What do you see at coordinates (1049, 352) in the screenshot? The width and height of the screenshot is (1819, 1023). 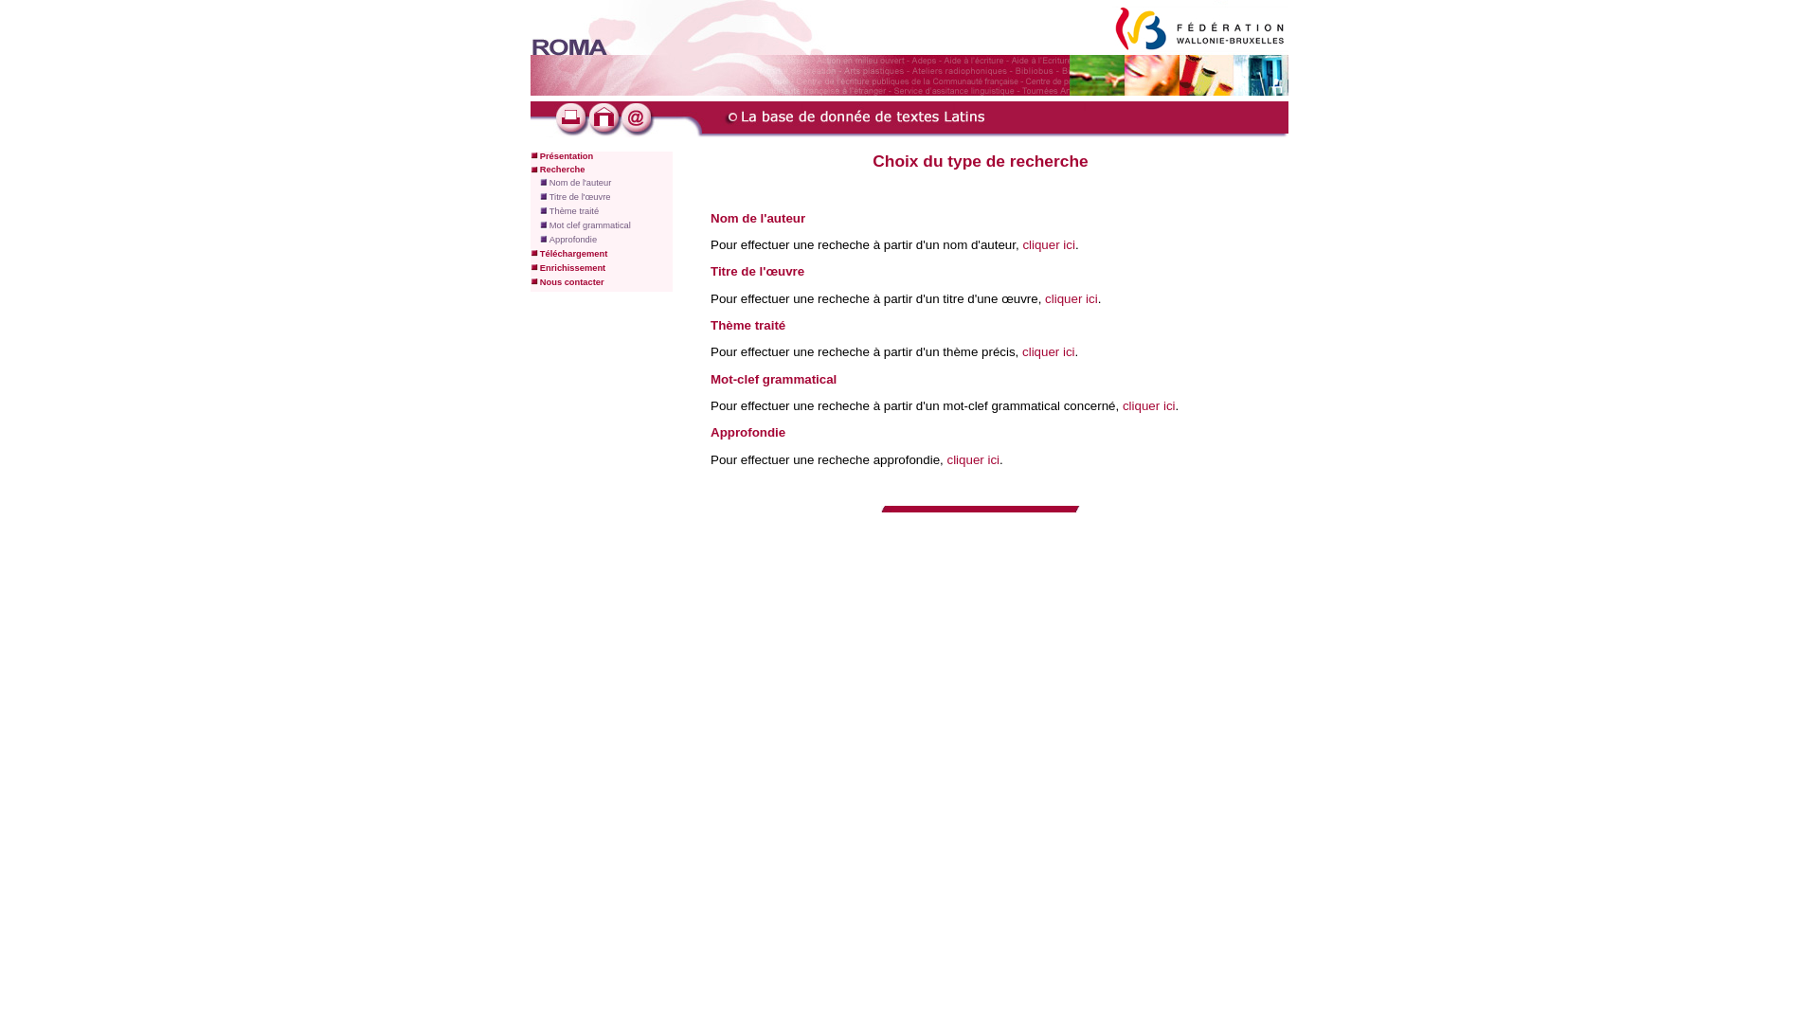 I see `cliquer ici` at bounding box center [1049, 352].